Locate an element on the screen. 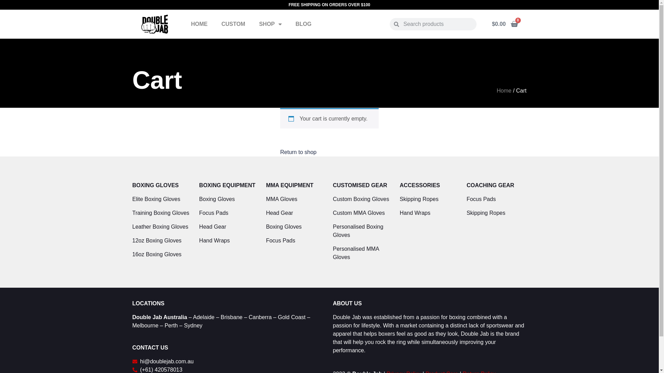 The width and height of the screenshot is (664, 373). 16oz Boxing Gloves is located at coordinates (162, 255).